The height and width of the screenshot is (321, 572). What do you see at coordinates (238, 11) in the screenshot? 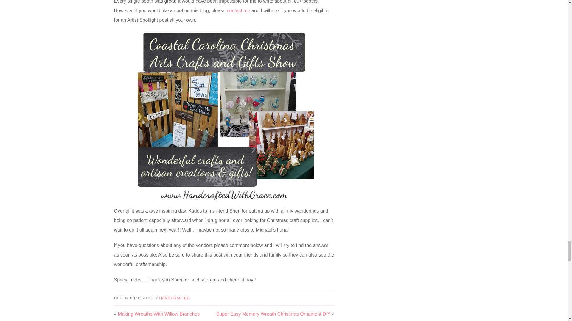
I see `contact me` at bounding box center [238, 11].